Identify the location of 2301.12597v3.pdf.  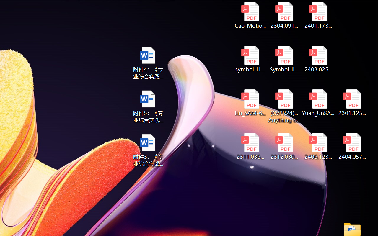
(352, 103).